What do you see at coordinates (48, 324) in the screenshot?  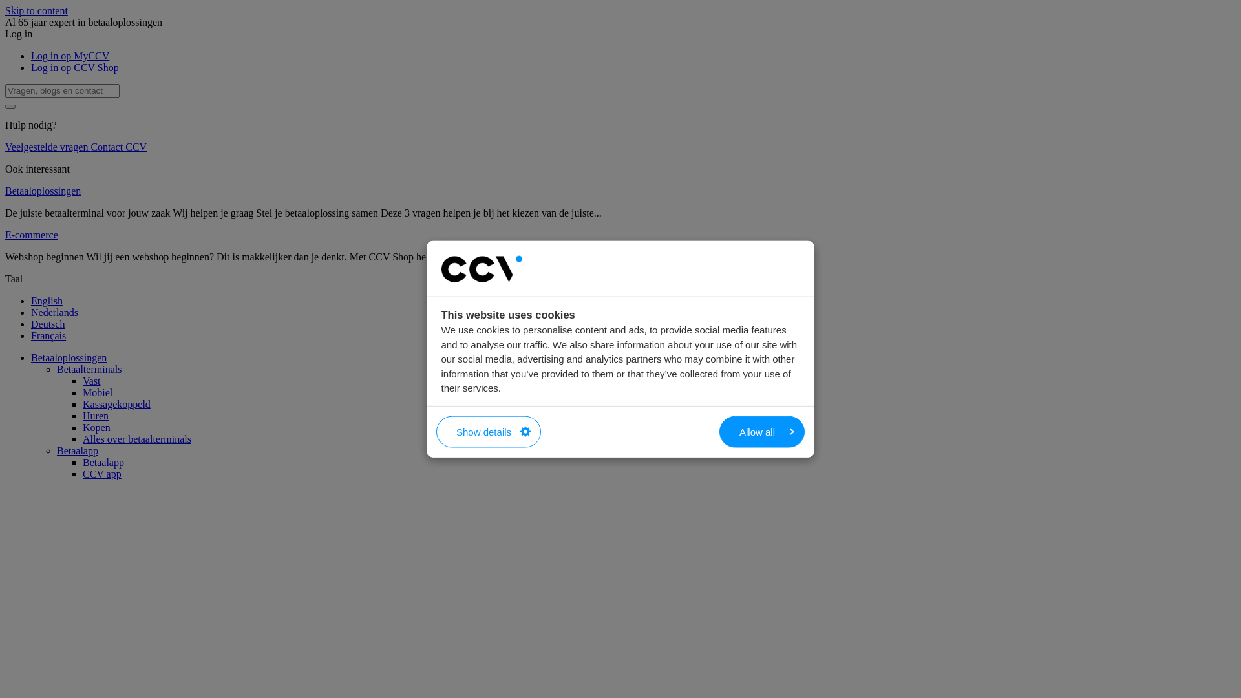 I see `Deutsch` at bounding box center [48, 324].